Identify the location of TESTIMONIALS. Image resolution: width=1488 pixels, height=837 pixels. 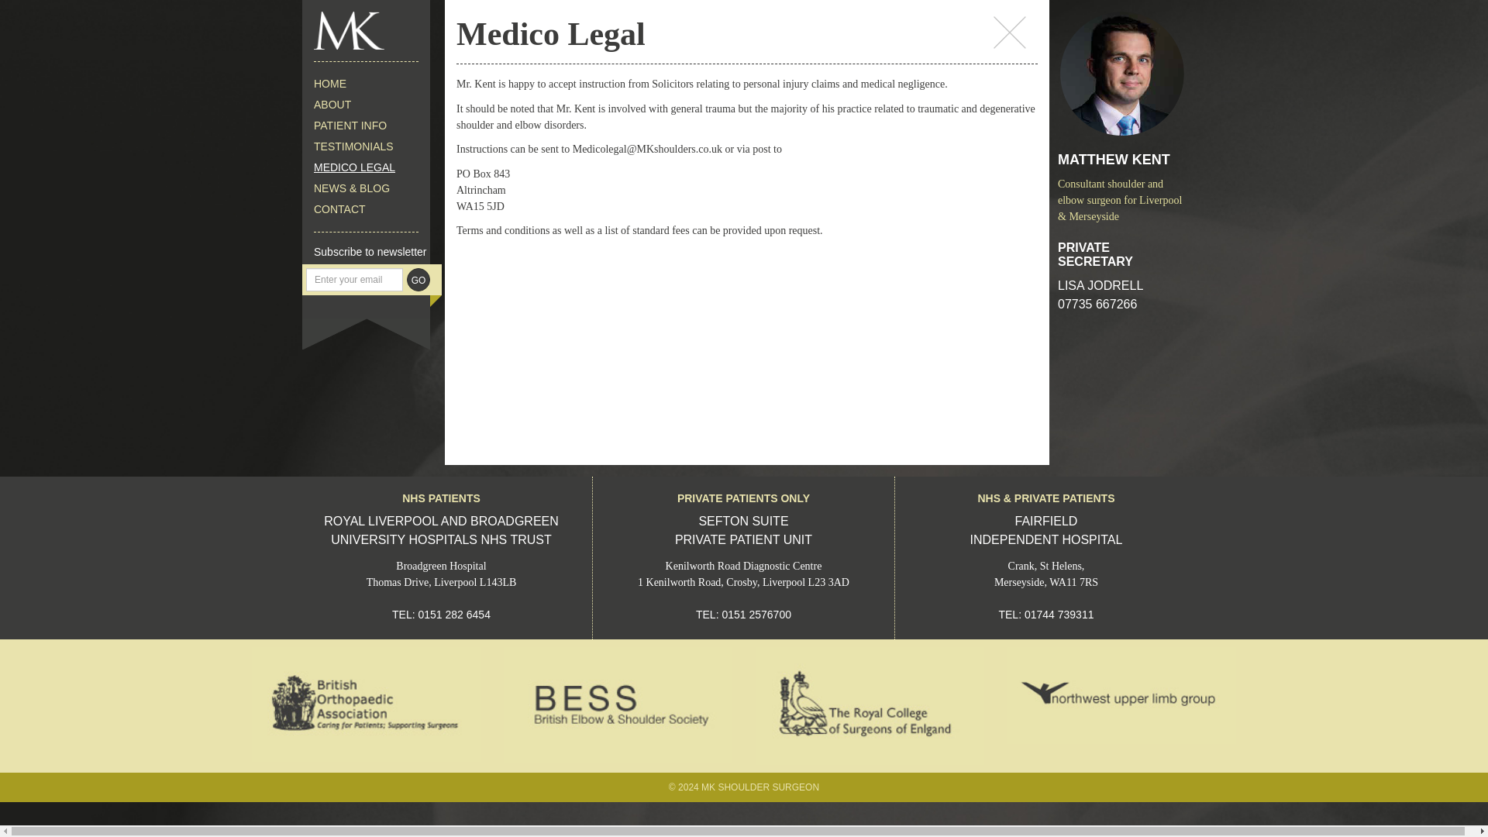
(366, 209).